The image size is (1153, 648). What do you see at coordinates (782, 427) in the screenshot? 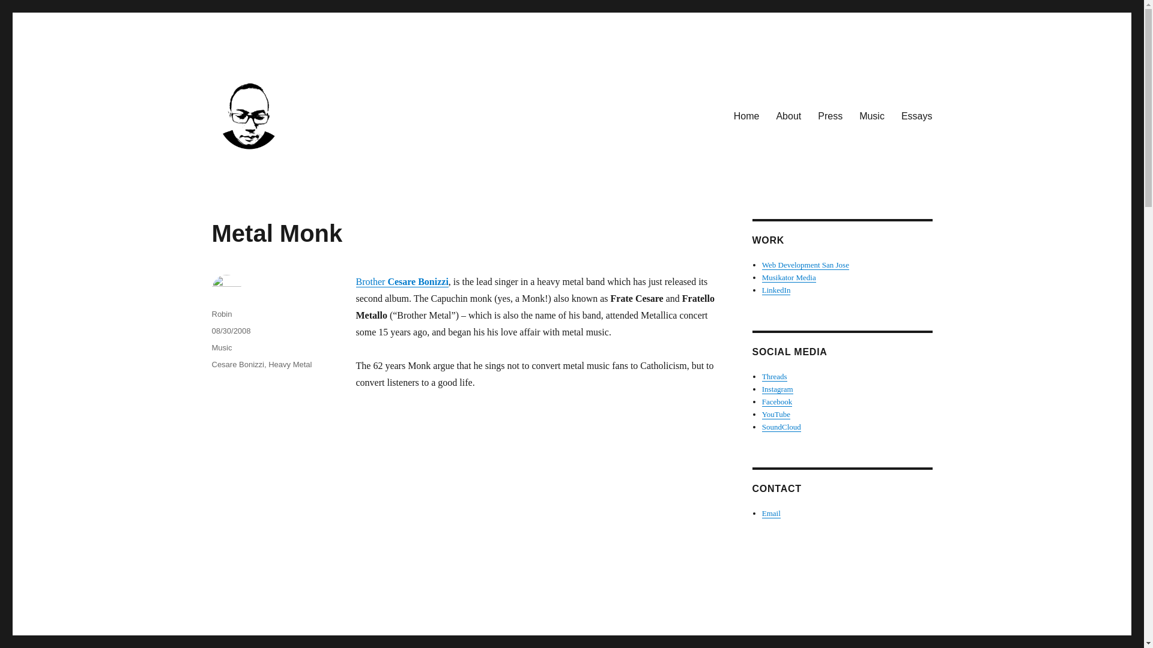
I see `SoundCloud` at bounding box center [782, 427].